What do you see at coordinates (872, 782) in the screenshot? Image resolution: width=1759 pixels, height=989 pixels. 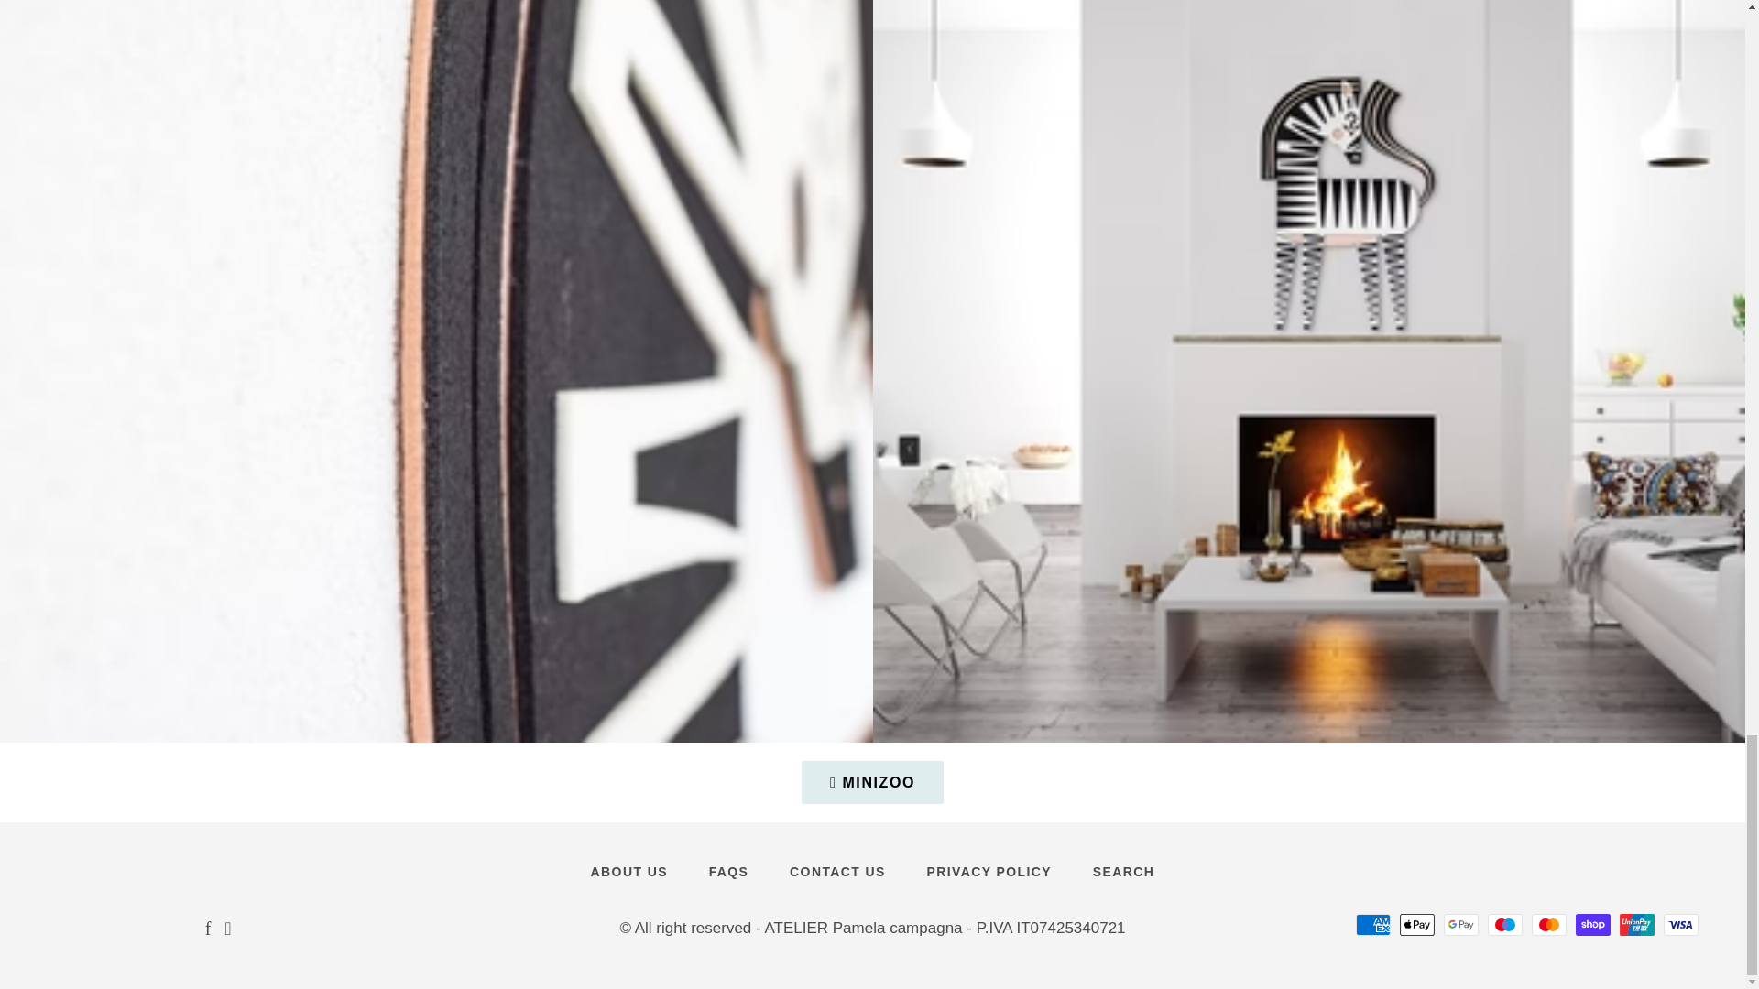 I see `MINIZOO` at bounding box center [872, 782].